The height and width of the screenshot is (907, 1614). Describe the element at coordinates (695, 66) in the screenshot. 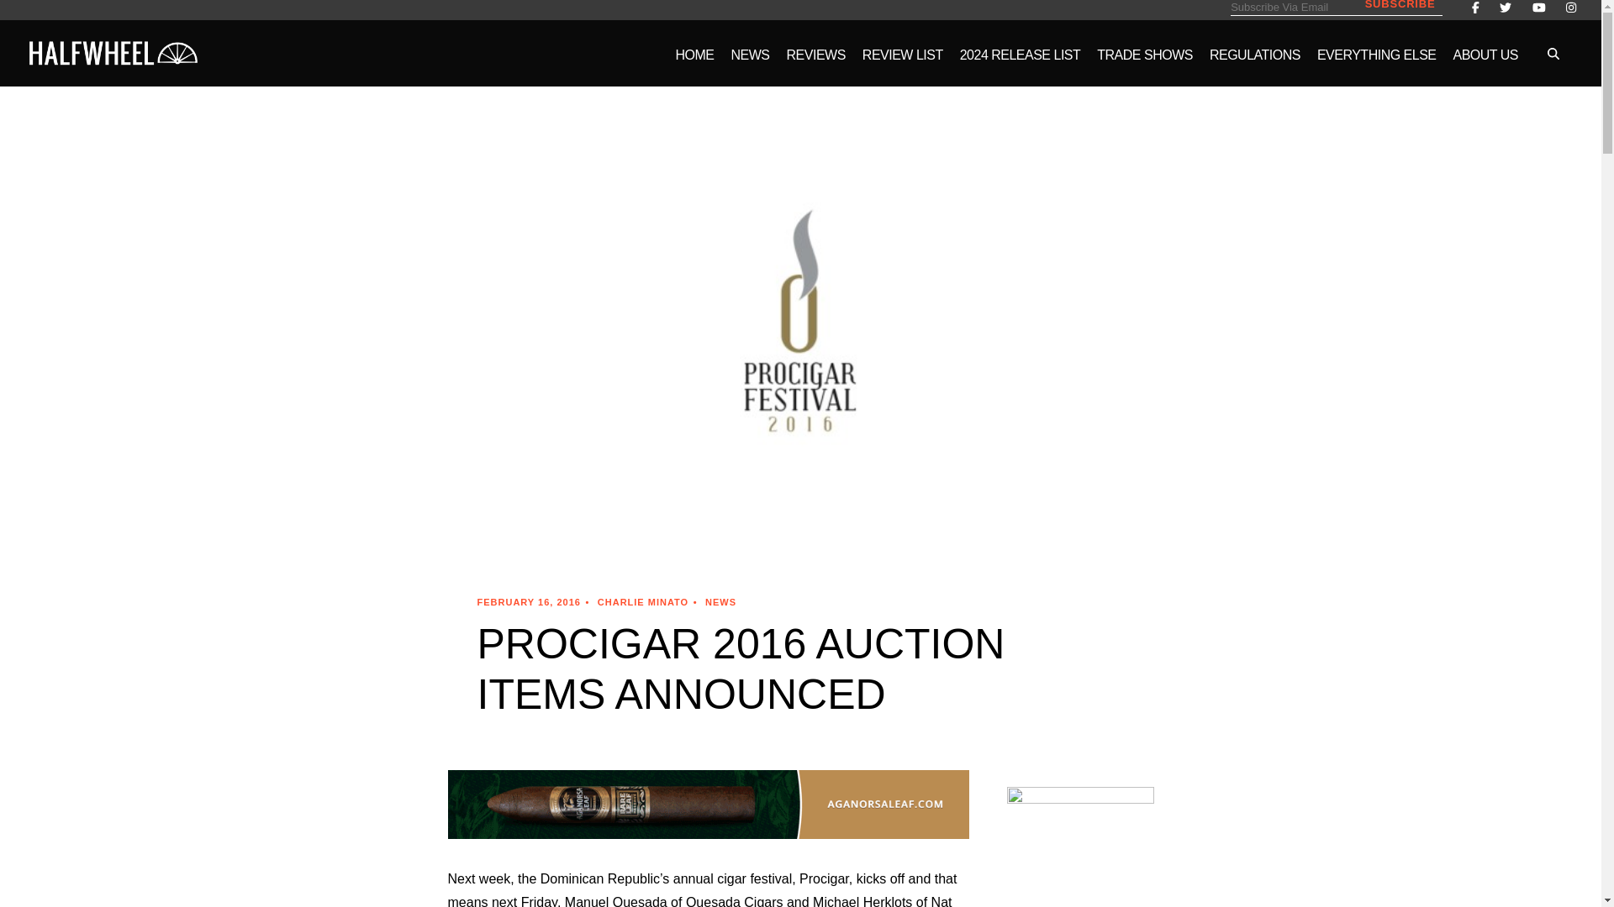

I see `HOME` at that location.